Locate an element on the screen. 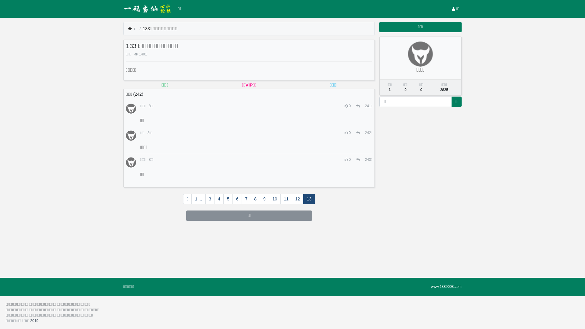  11 is located at coordinates (286, 199).